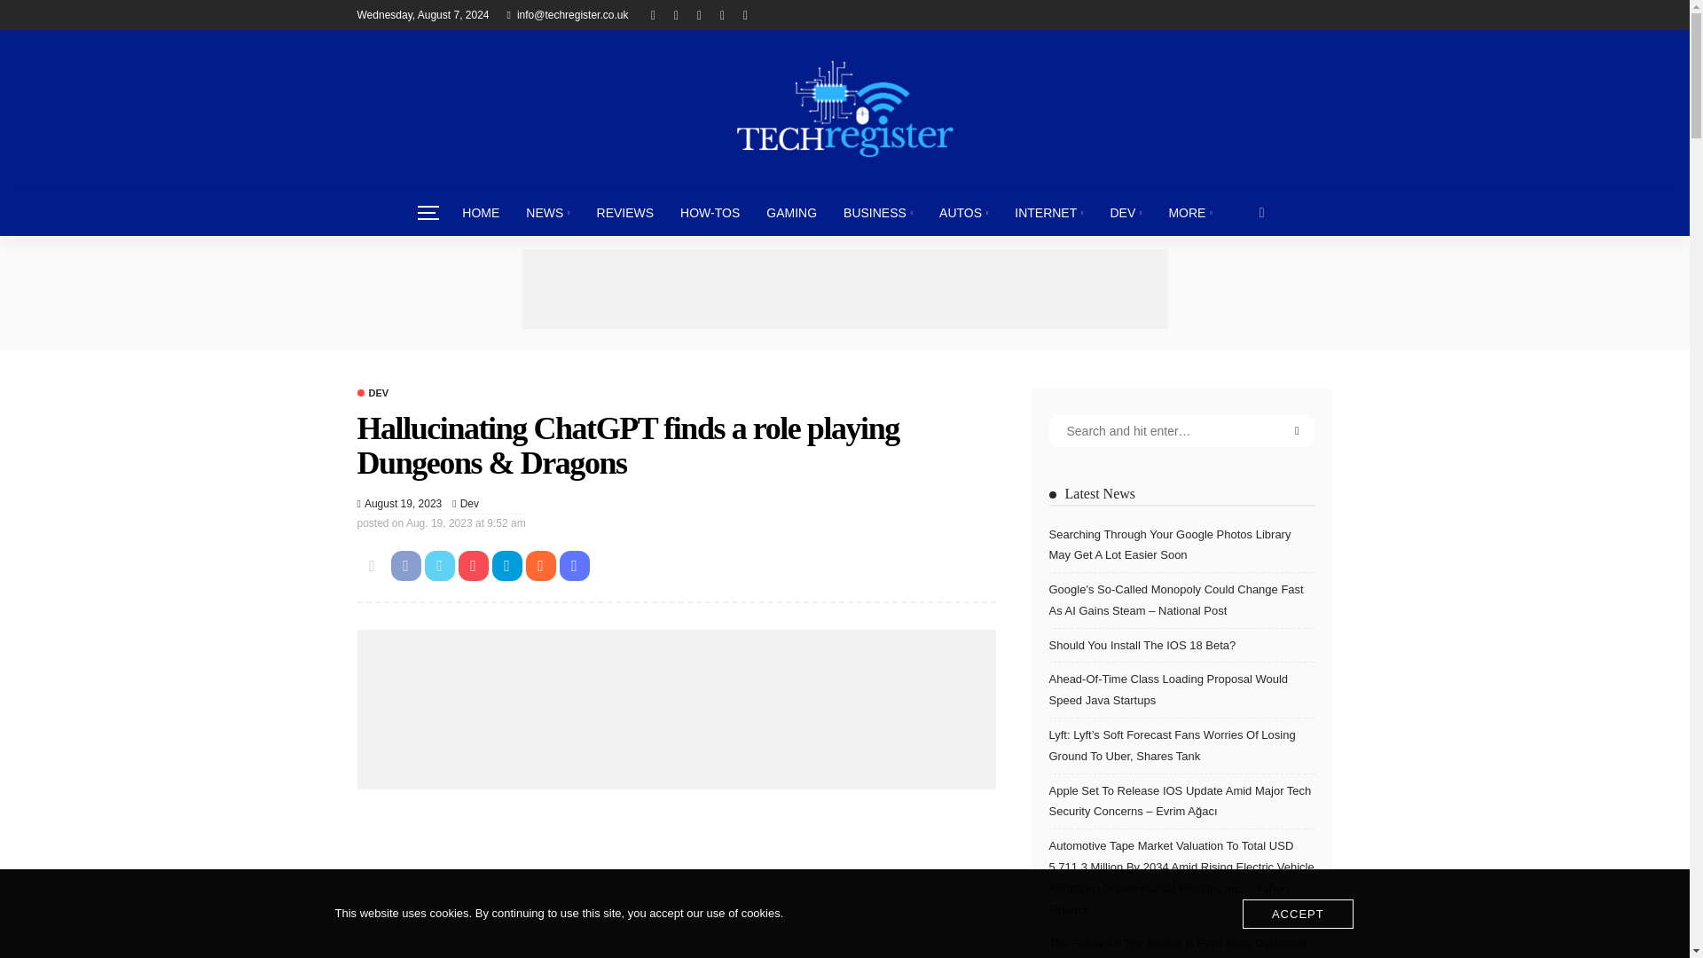  What do you see at coordinates (1262, 212) in the screenshot?
I see `search` at bounding box center [1262, 212].